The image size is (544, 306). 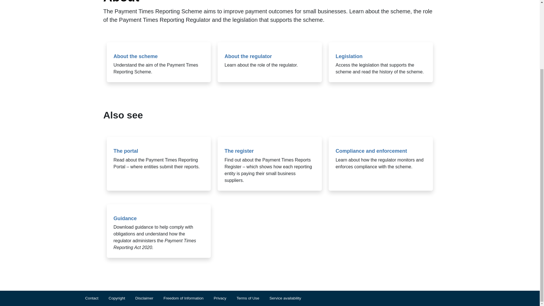 I want to click on About the regulator, so click(x=248, y=56).